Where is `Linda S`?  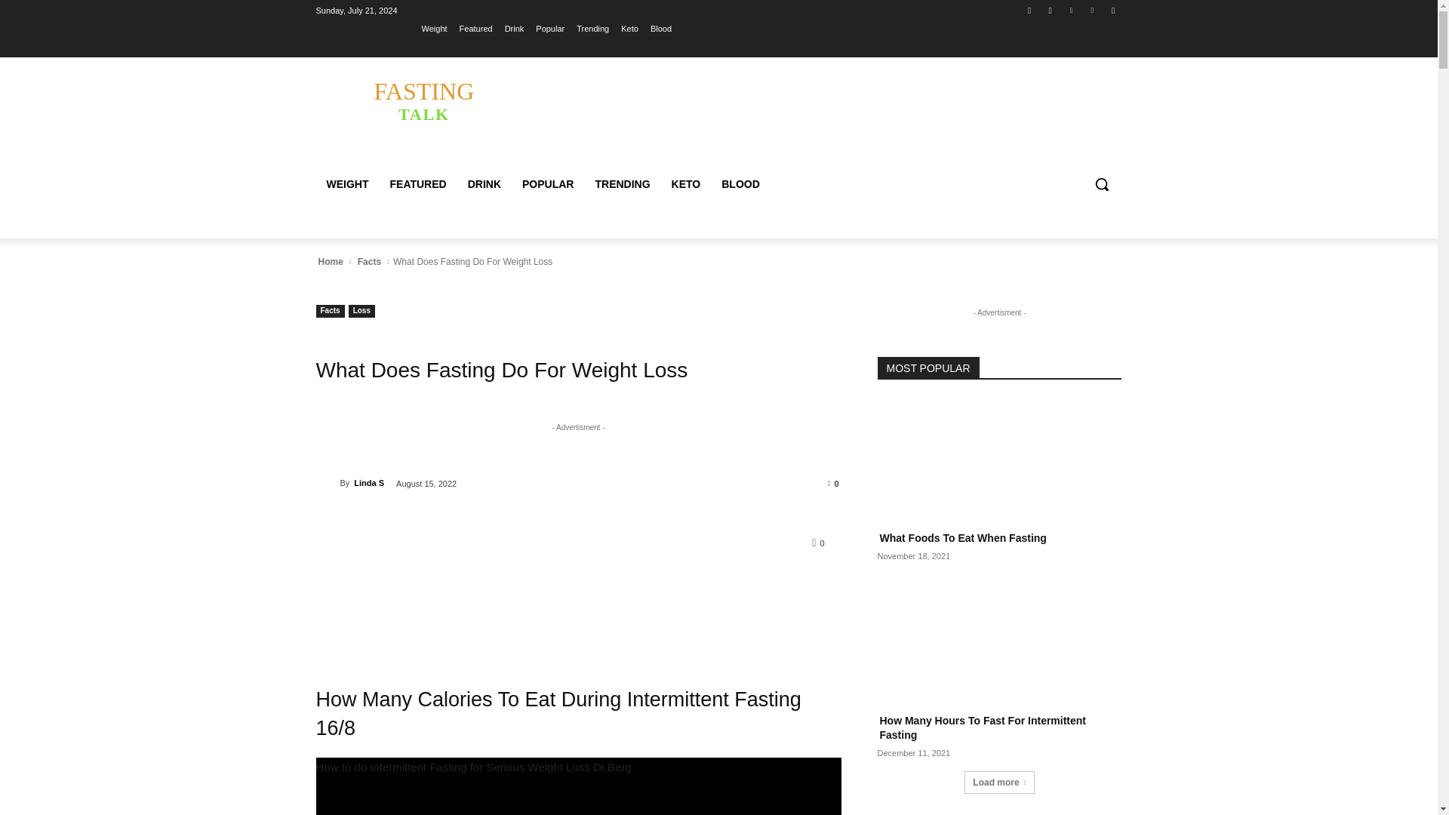 Linda S is located at coordinates (423, 100).